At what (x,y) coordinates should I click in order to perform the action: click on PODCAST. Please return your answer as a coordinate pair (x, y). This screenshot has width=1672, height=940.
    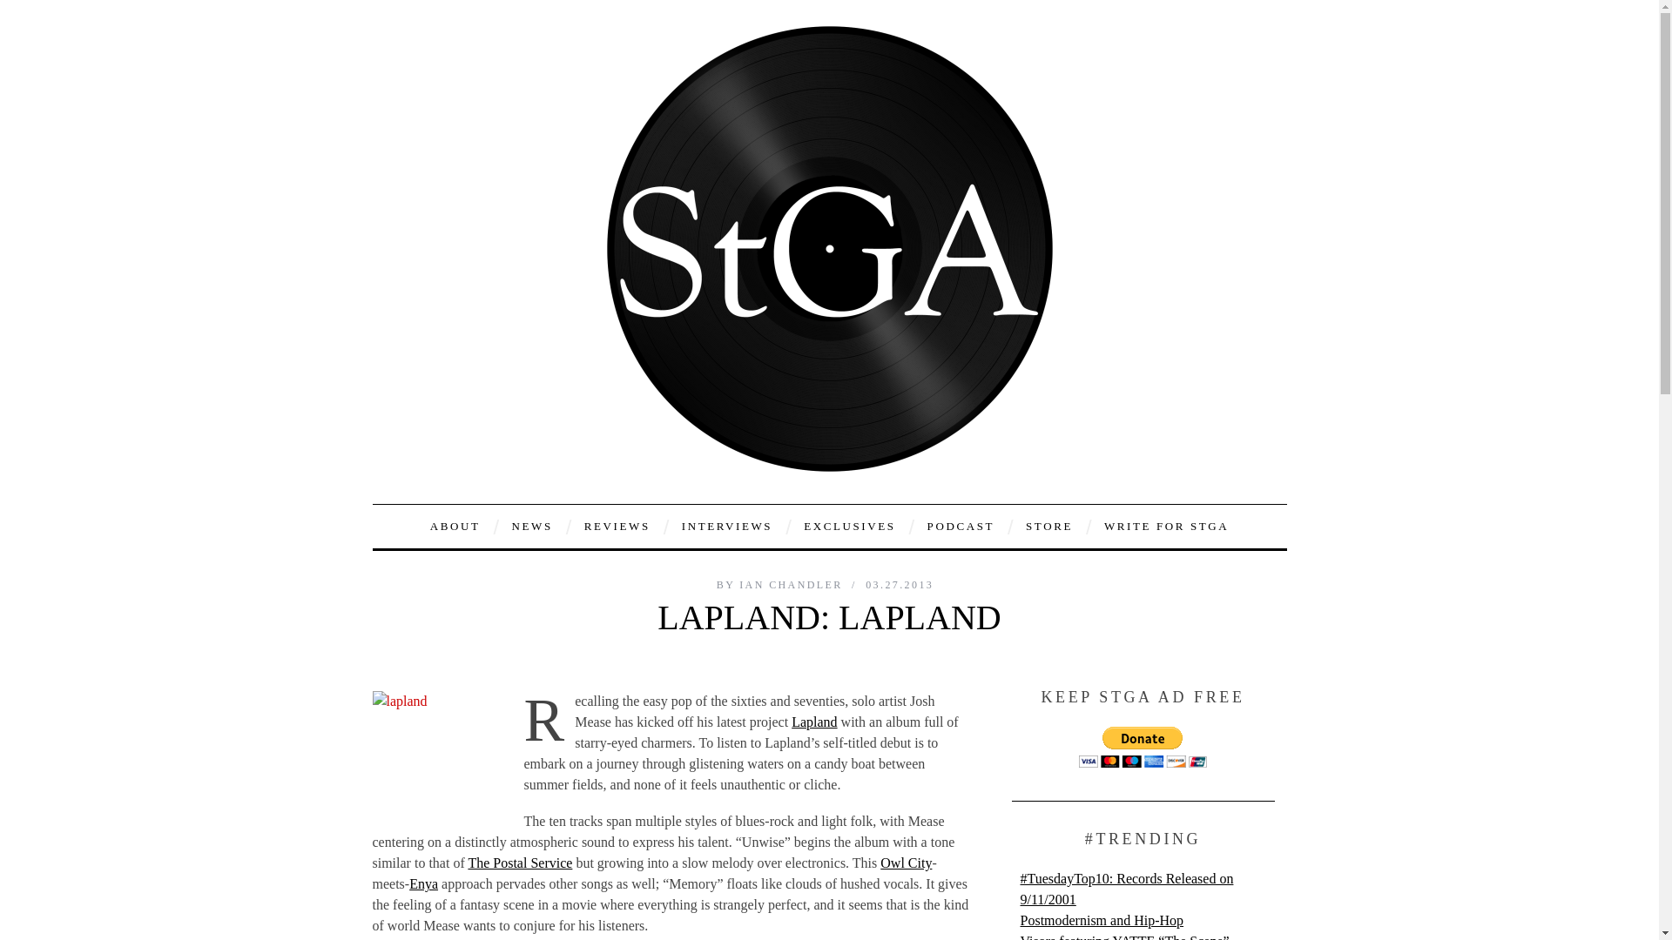
    Looking at the image, I should click on (961, 526).